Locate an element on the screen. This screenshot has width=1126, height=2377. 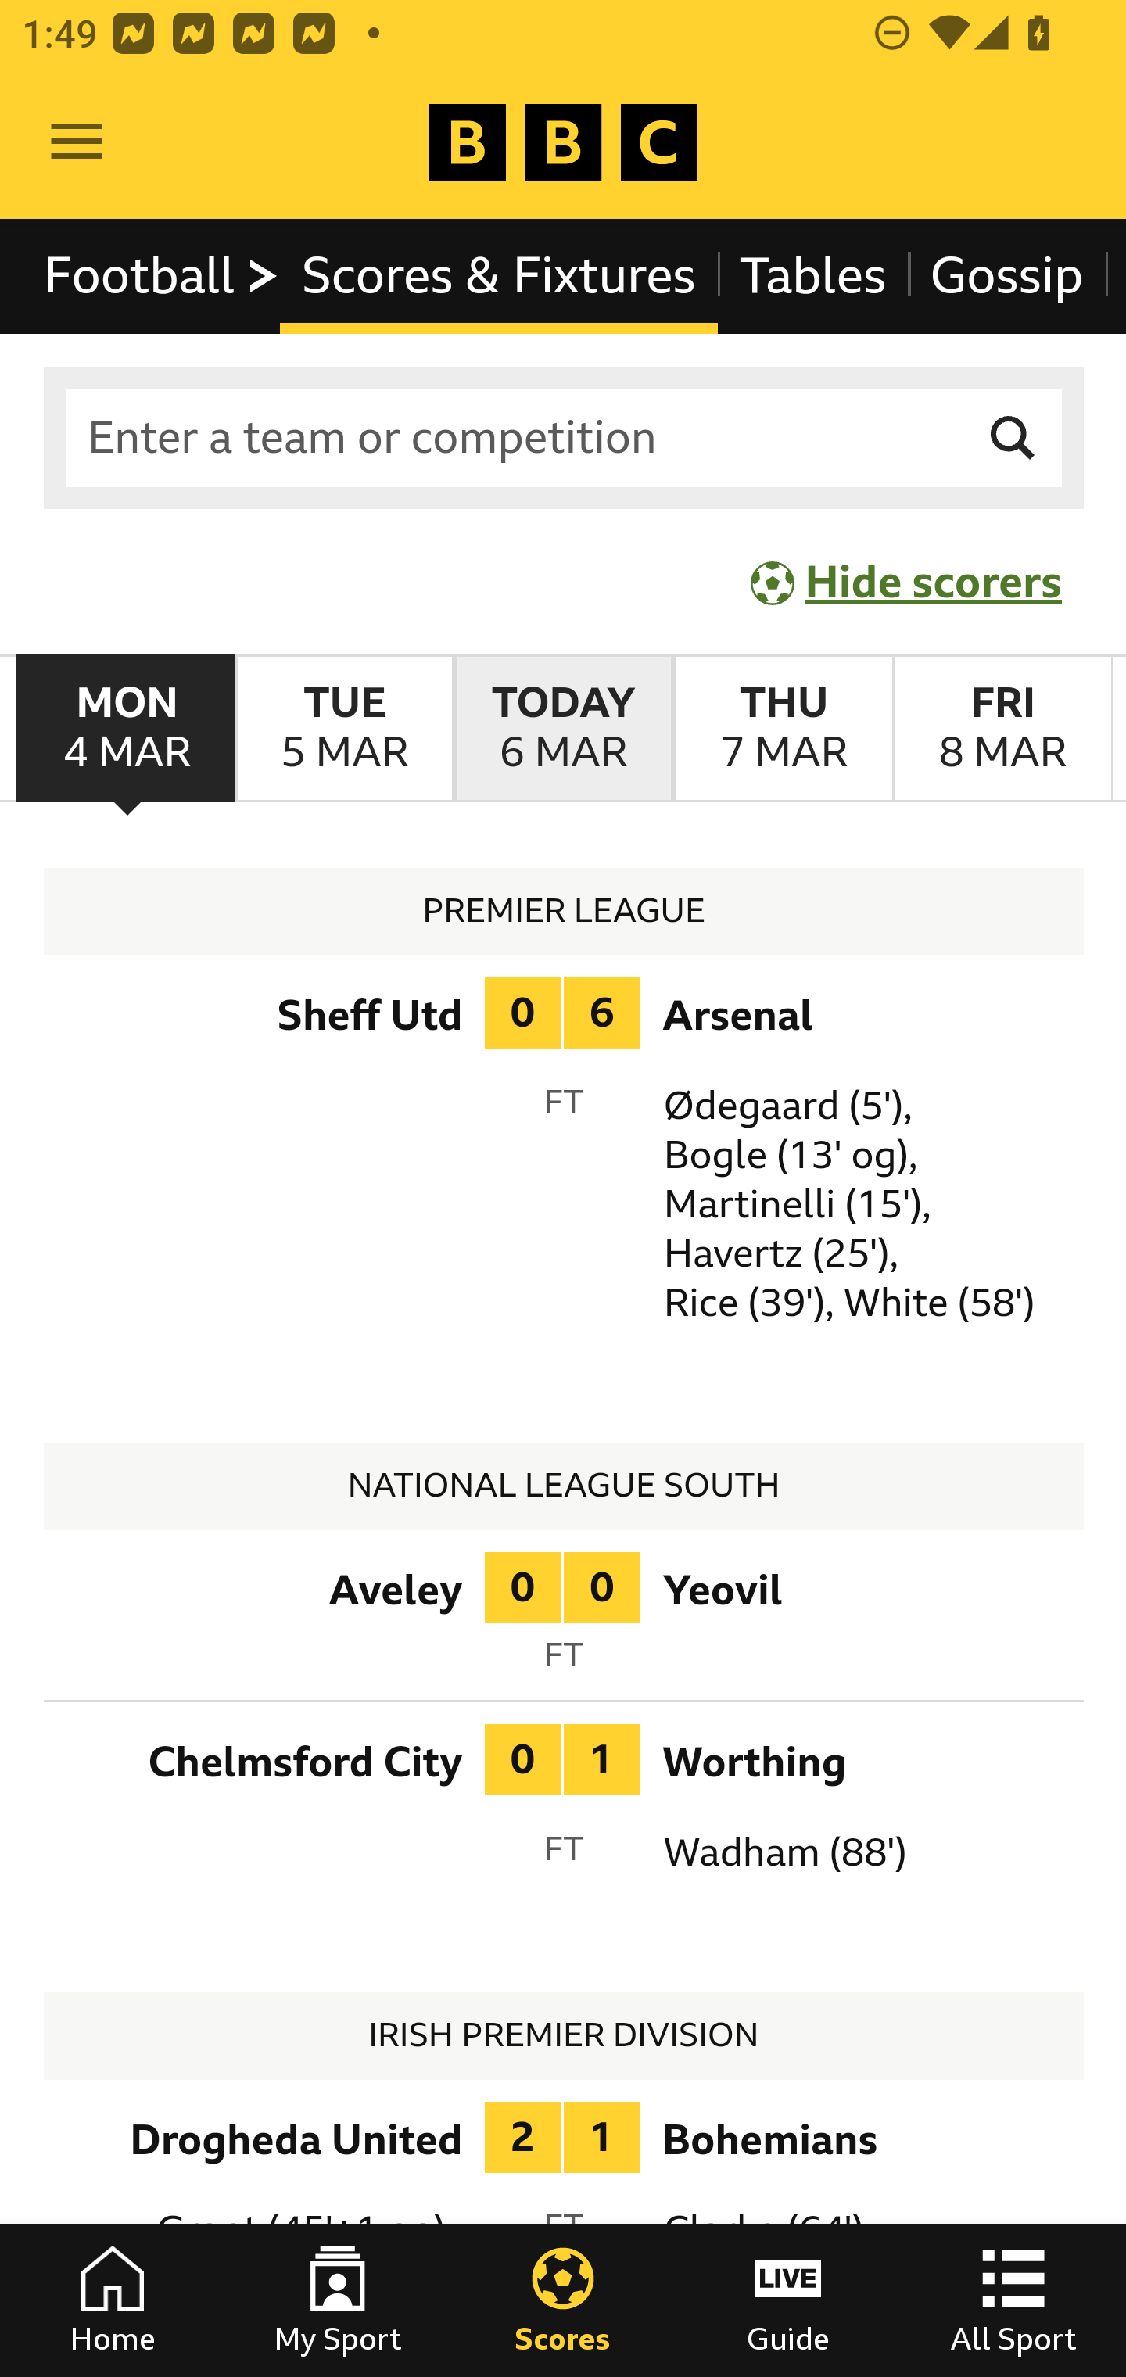
Search is located at coordinates (1013, 438).